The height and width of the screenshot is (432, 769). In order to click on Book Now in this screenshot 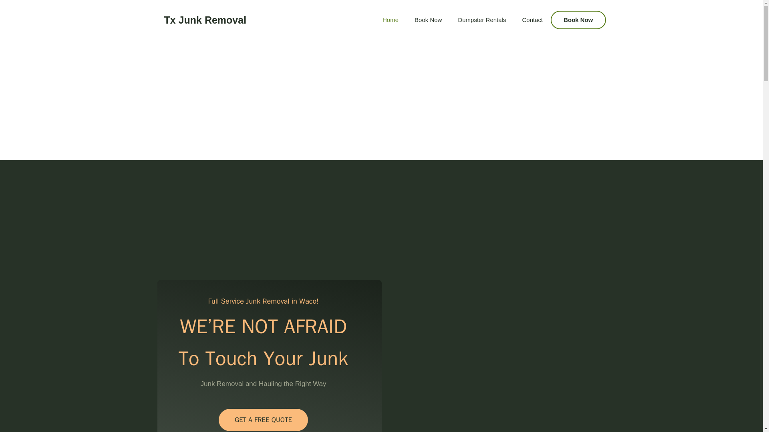, I will do `click(428, 20)`.